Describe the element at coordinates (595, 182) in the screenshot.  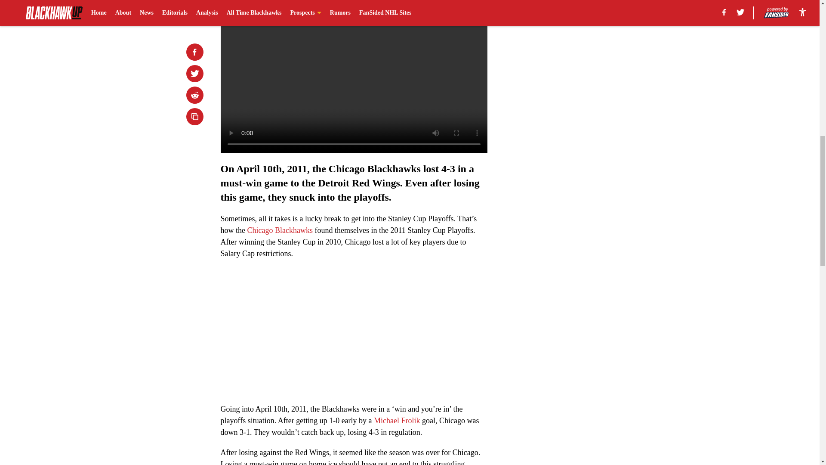
I see `3rd party ad content` at that location.